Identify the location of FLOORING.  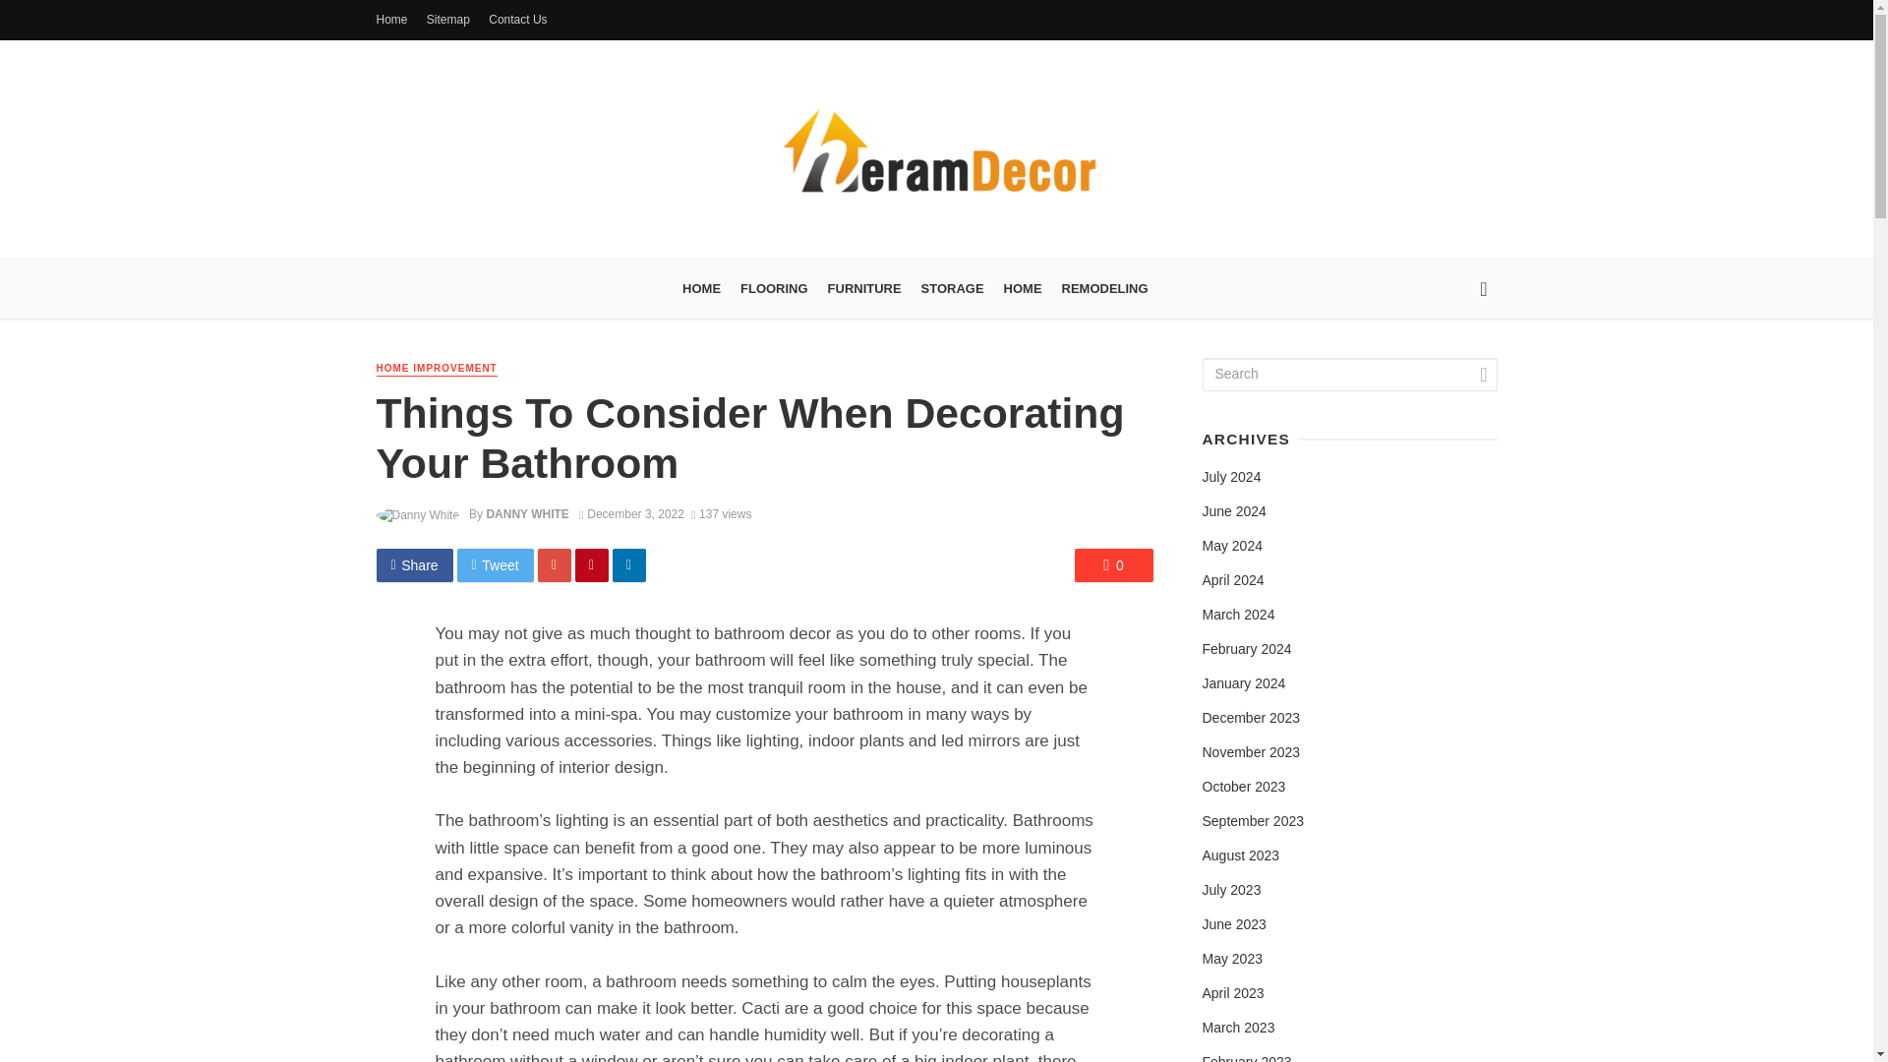
(774, 289).